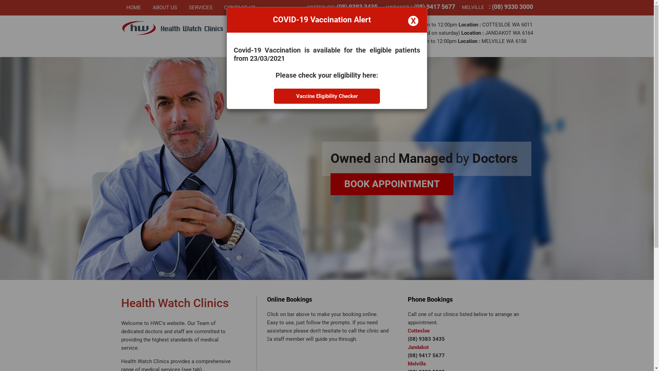  I want to click on CONTACT US, so click(240, 8).